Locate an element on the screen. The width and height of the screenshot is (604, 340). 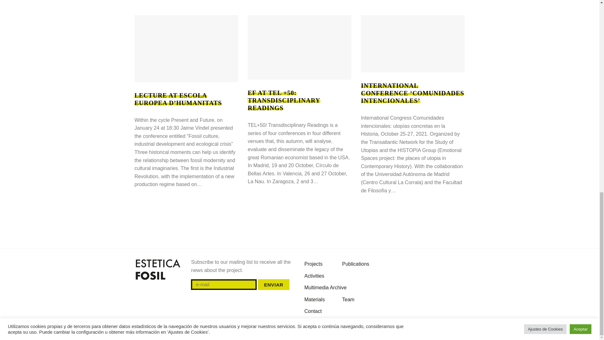
Publications is located at coordinates (355, 264).